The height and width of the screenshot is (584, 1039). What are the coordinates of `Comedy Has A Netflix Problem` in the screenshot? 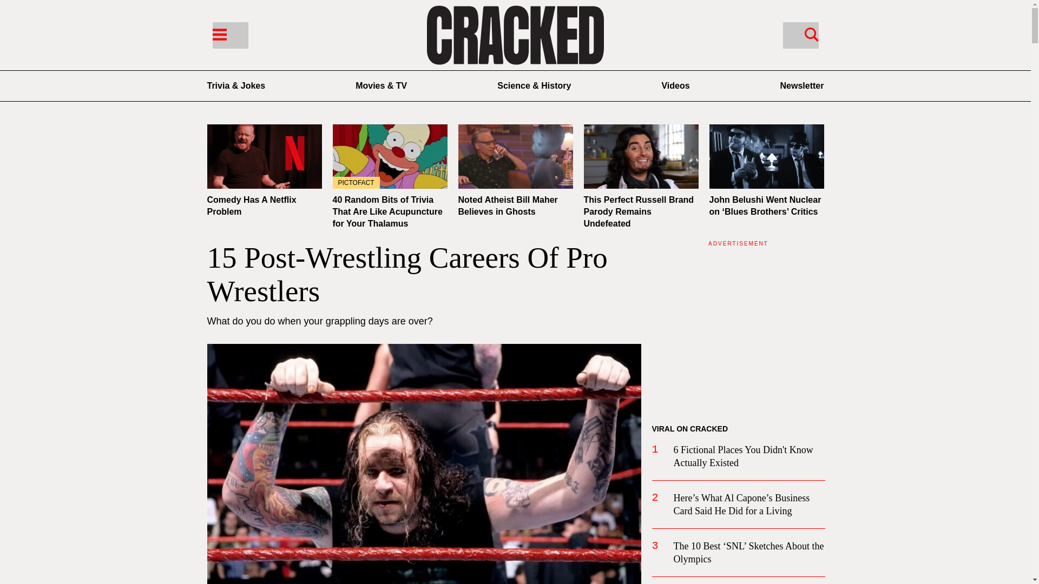 It's located at (251, 205).